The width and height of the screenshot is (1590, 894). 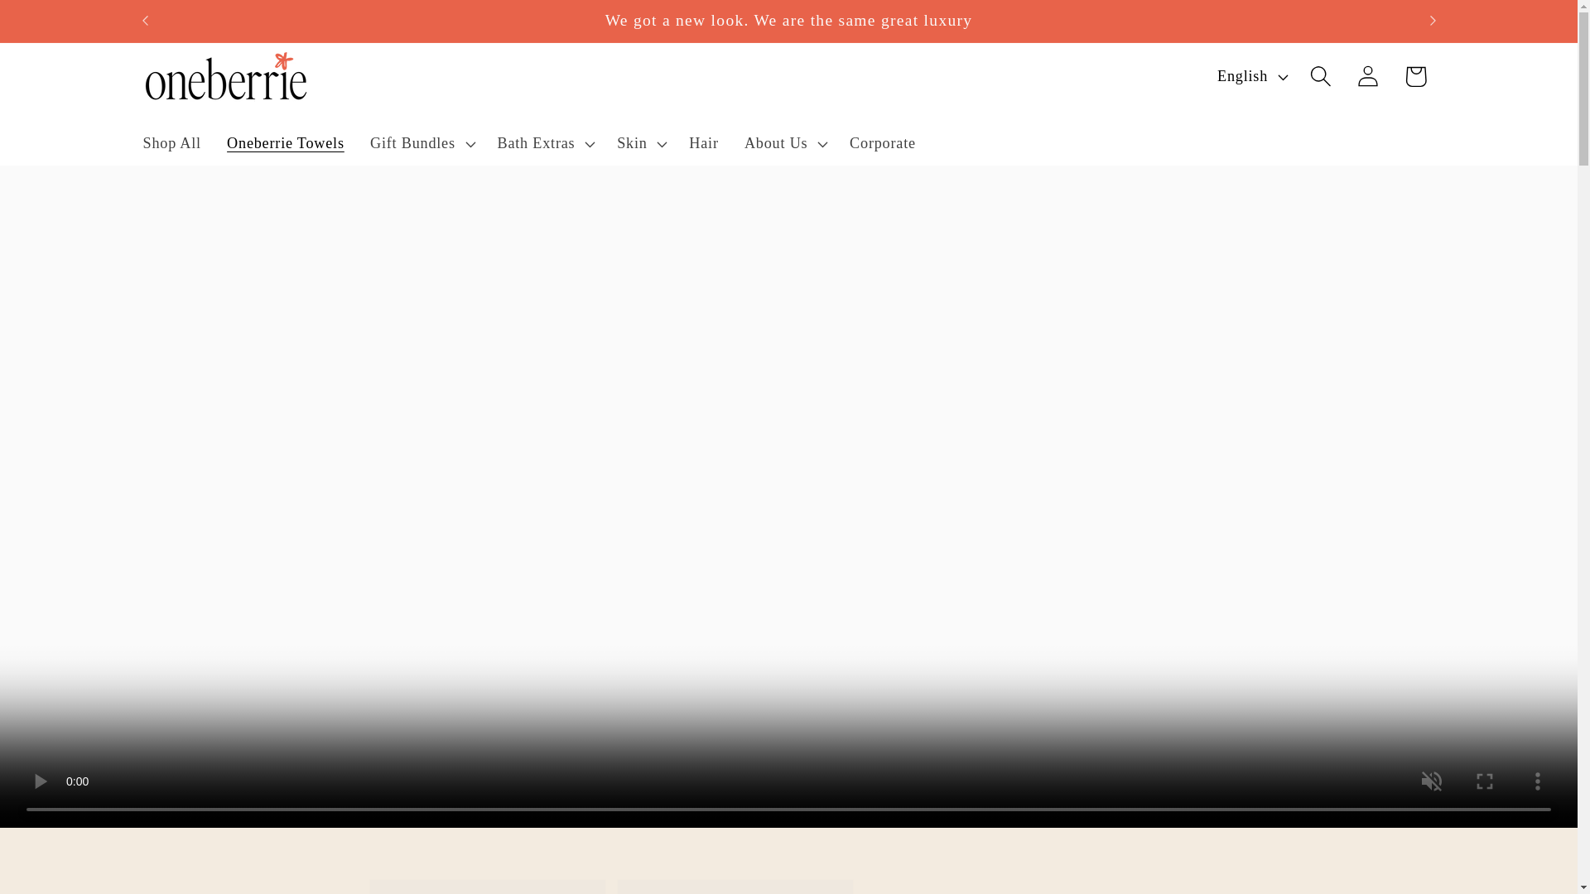 I want to click on Shop All, so click(x=611, y=886).